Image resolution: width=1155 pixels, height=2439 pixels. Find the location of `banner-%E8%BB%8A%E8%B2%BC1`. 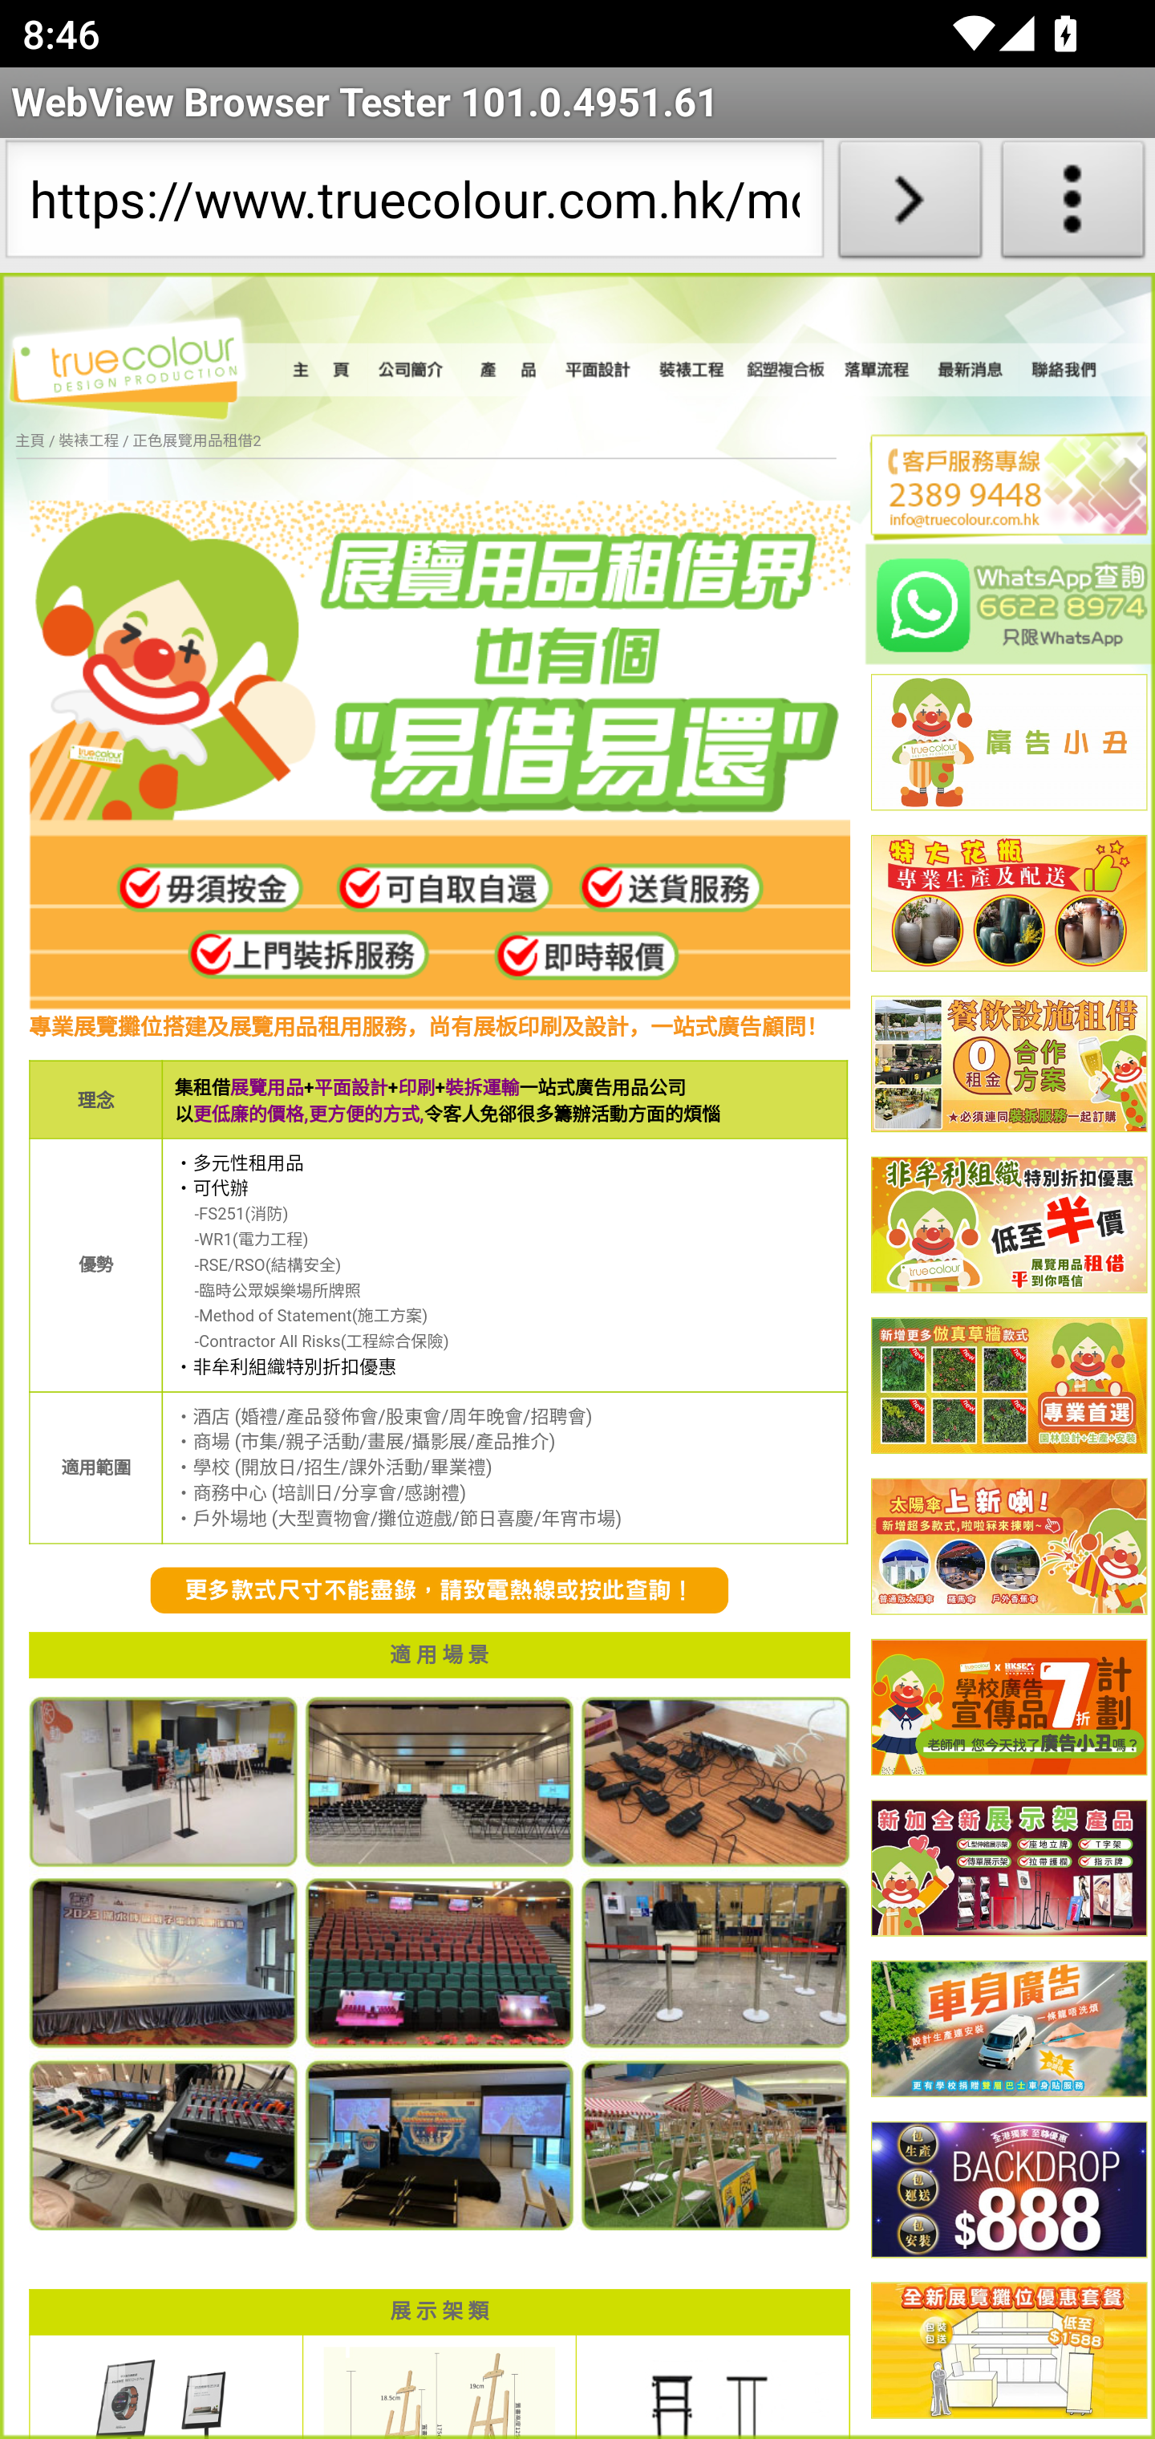

banner-%E8%BB%8A%E8%B2%BC1 is located at coordinates (1009, 2031).